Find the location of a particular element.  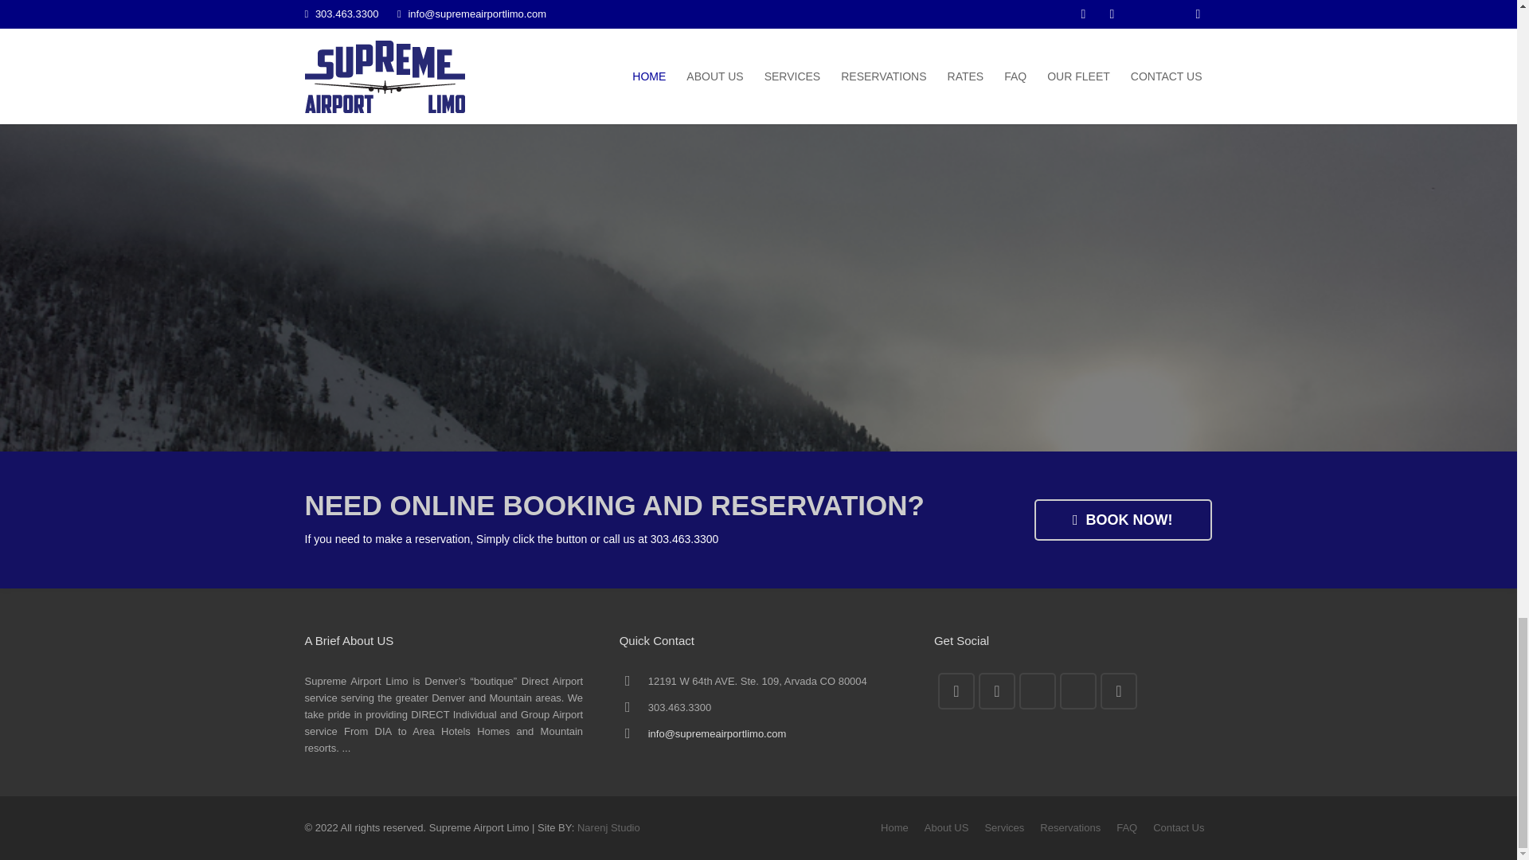

BOOK NOW! is located at coordinates (1123, 520).